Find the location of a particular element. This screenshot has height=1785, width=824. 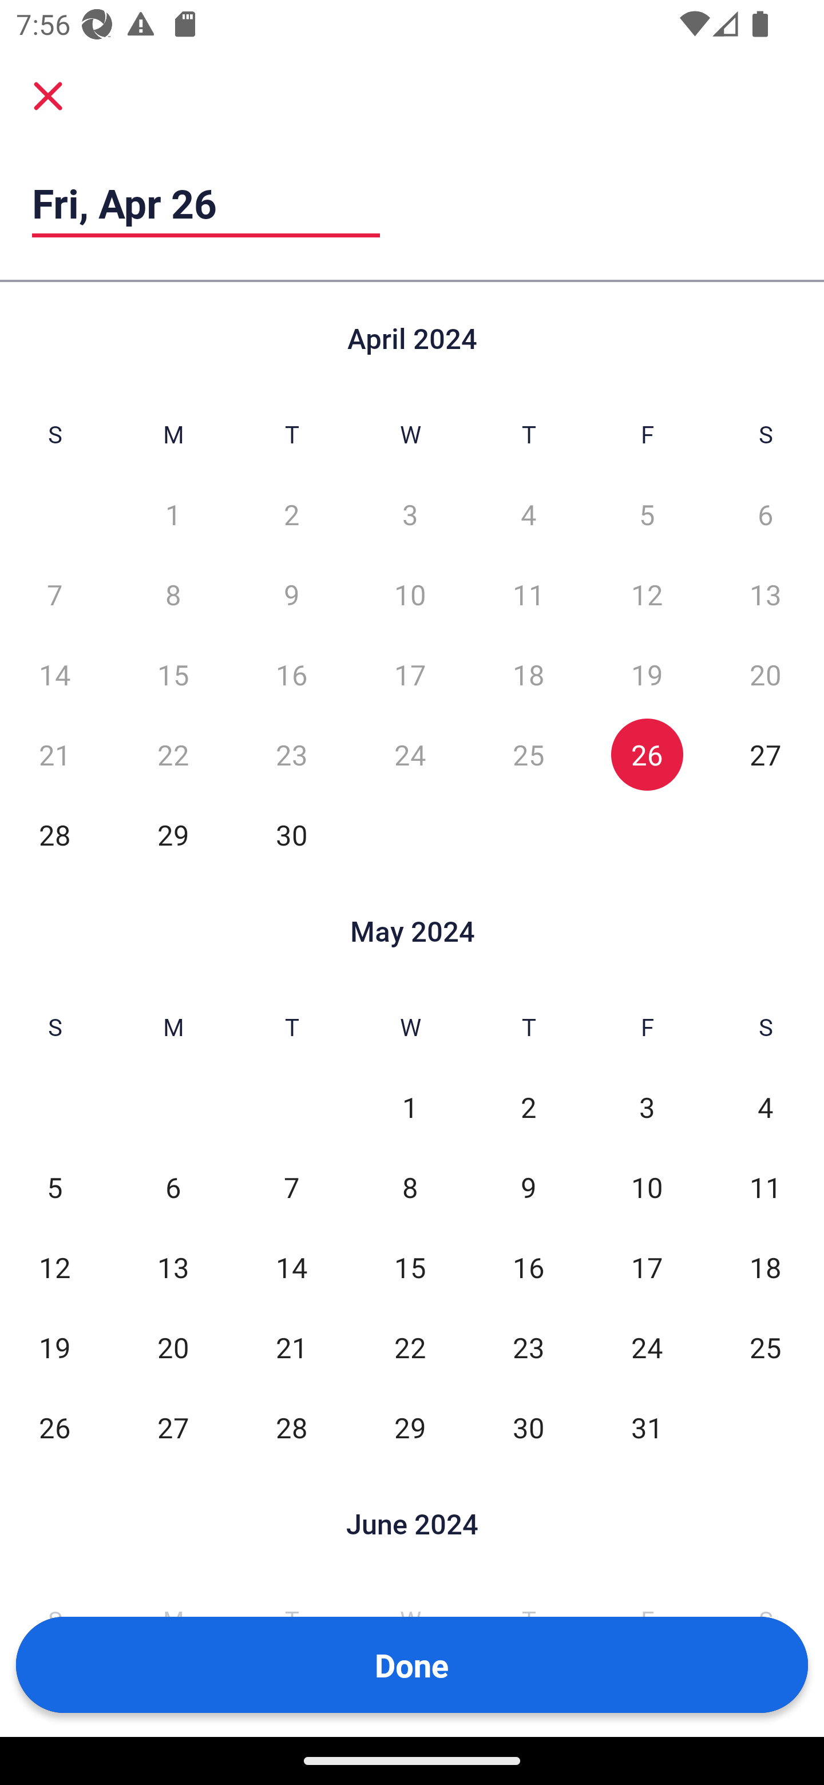

26 Fri, Apr 26, Selected is located at coordinates (647, 754).